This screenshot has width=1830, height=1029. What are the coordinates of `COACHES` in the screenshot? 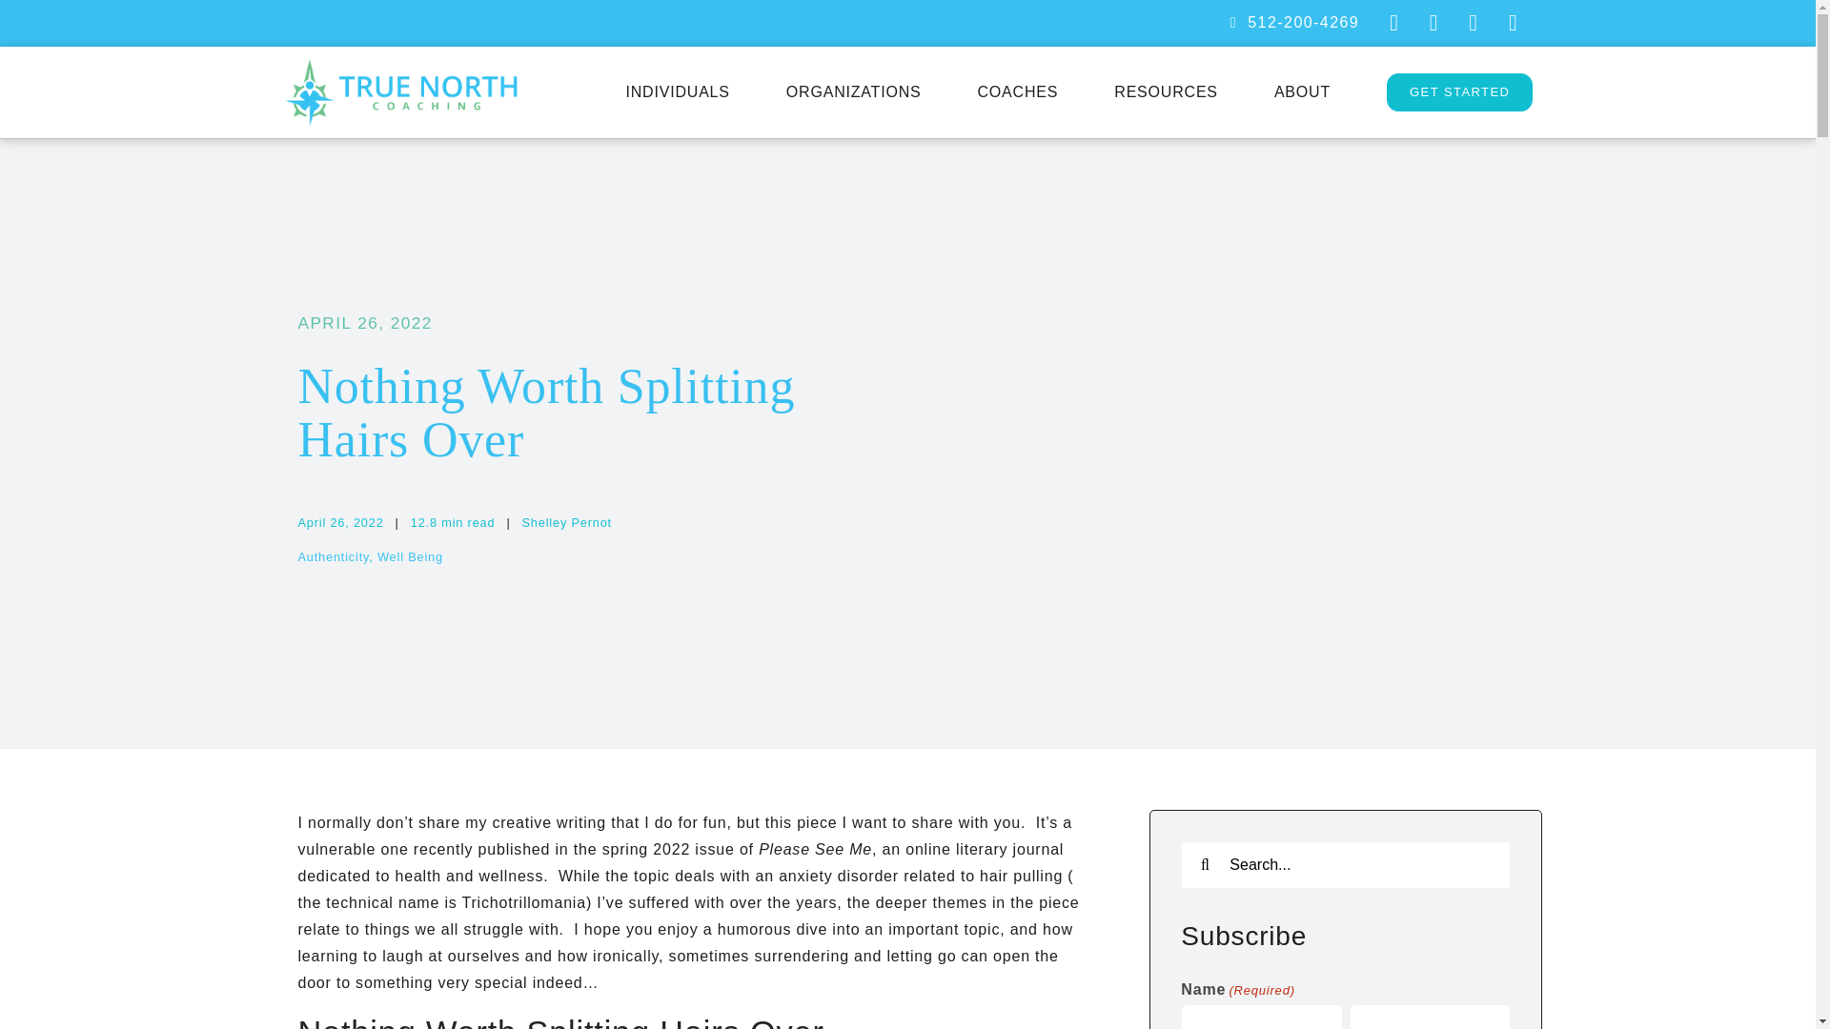 It's located at (1018, 91).